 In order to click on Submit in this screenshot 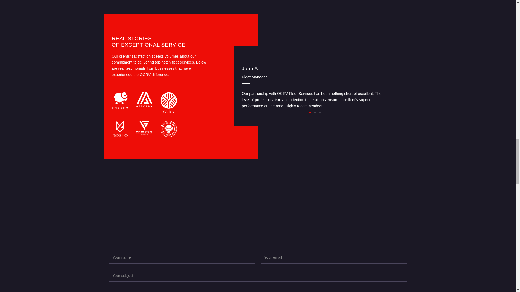, I will do `click(258, 269)`.